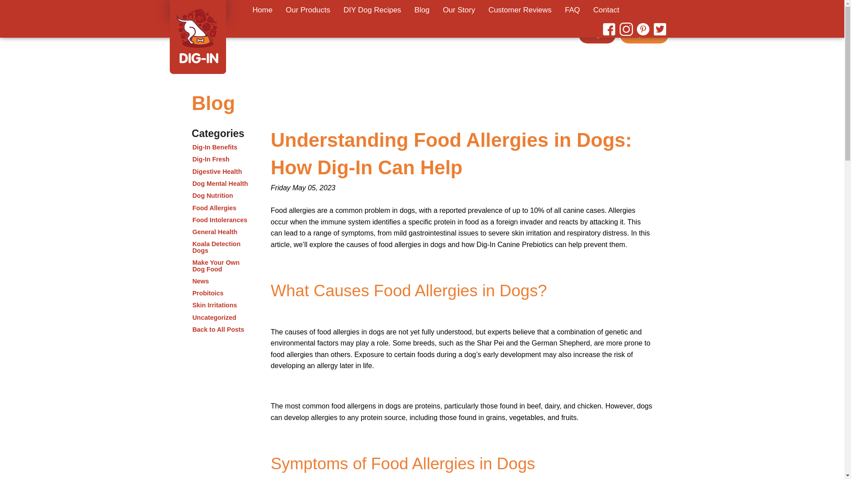 This screenshot has height=479, width=851. What do you see at coordinates (458, 10) in the screenshot?
I see `Our Story` at bounding box center [458, 10].